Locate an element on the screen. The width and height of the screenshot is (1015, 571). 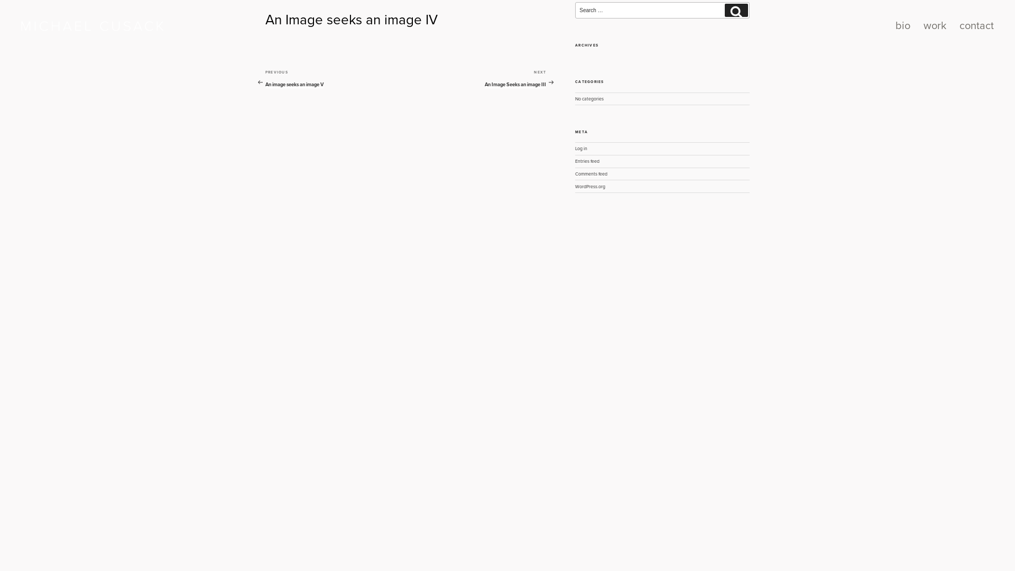
Entries feed is located at coordinates (587, 161).